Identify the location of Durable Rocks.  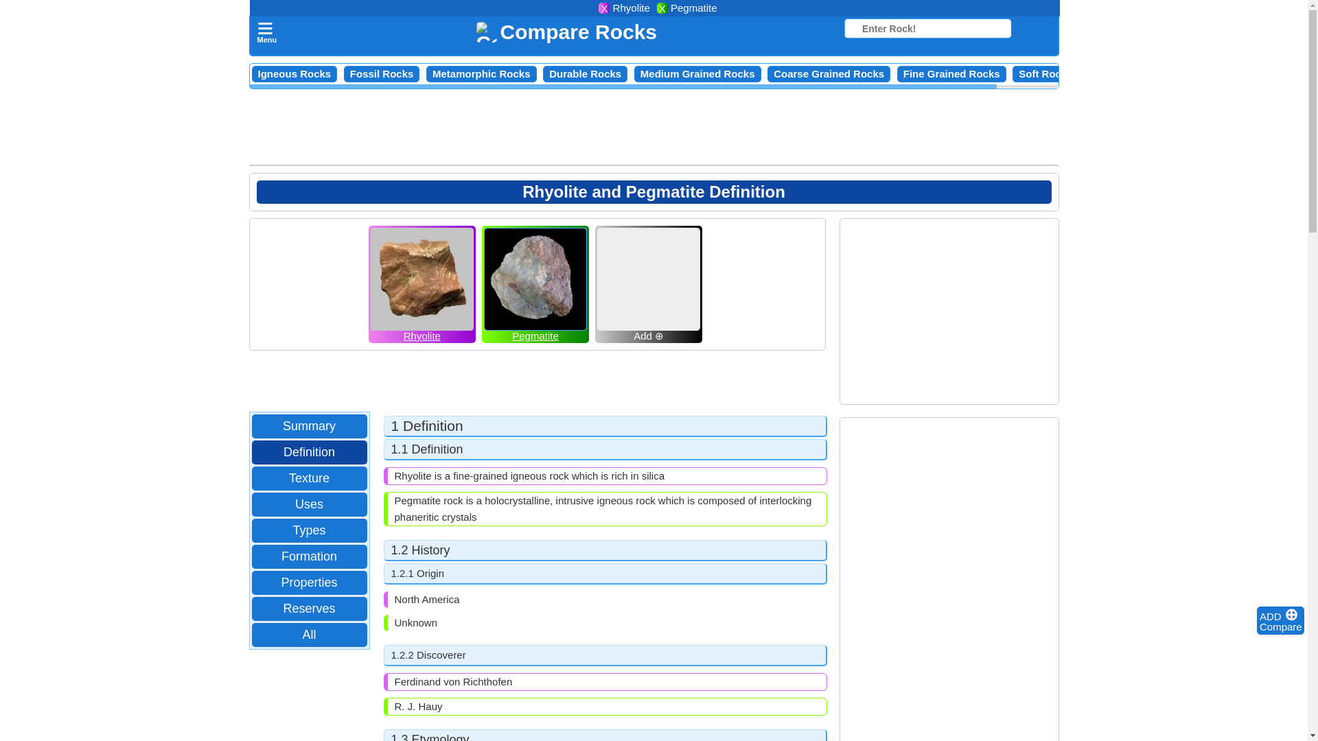
(585, 73).